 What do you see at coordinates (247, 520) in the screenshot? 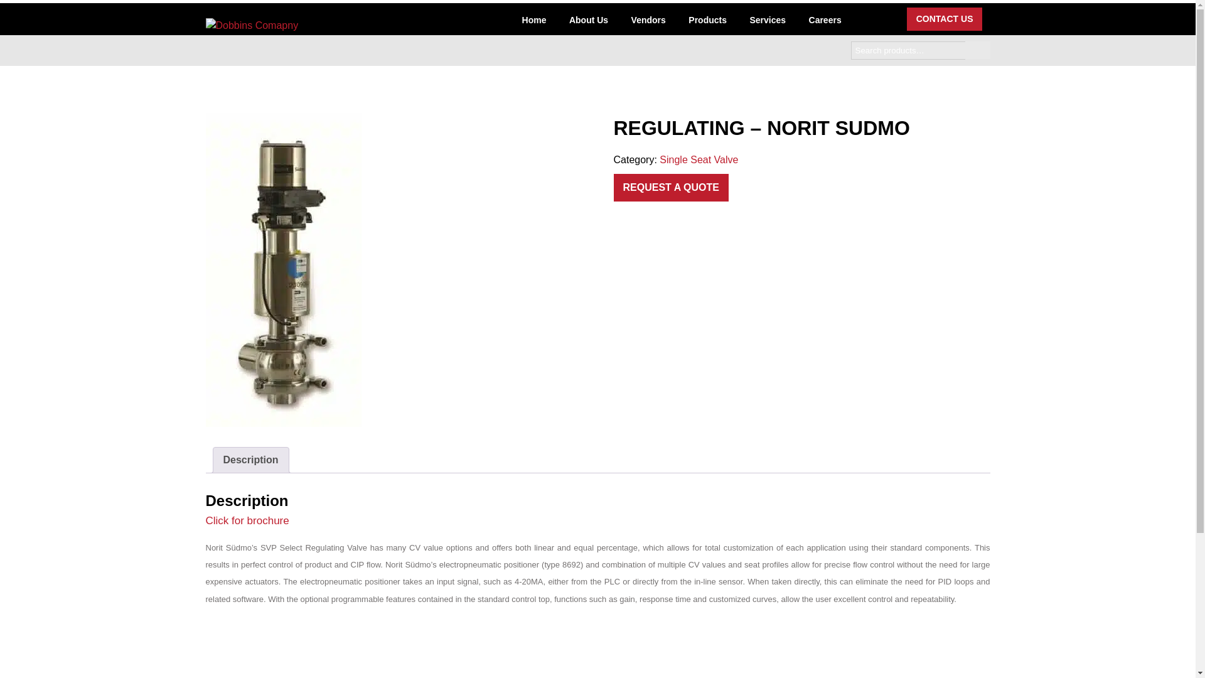
I see `Click for brochure` at bounding box center [247, 520].